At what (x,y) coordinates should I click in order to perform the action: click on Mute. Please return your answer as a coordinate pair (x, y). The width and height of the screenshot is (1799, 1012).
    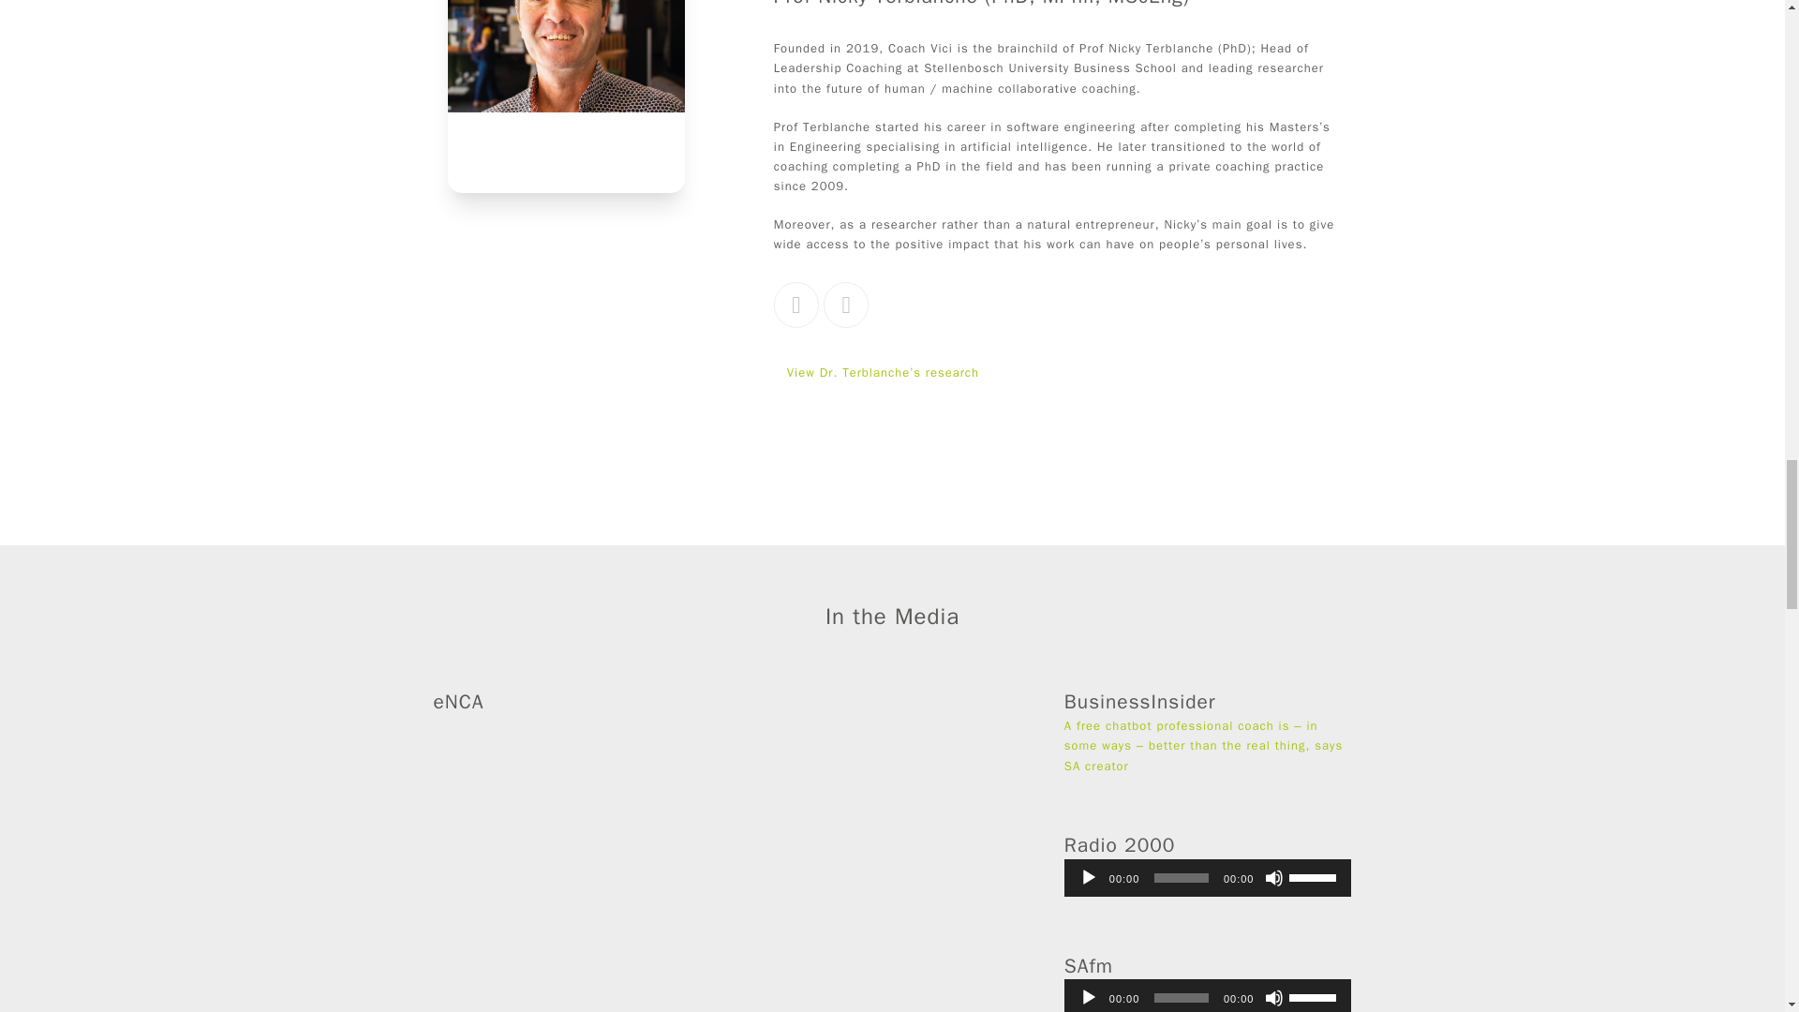
    Looking at the image, I should click on (1274, 997).